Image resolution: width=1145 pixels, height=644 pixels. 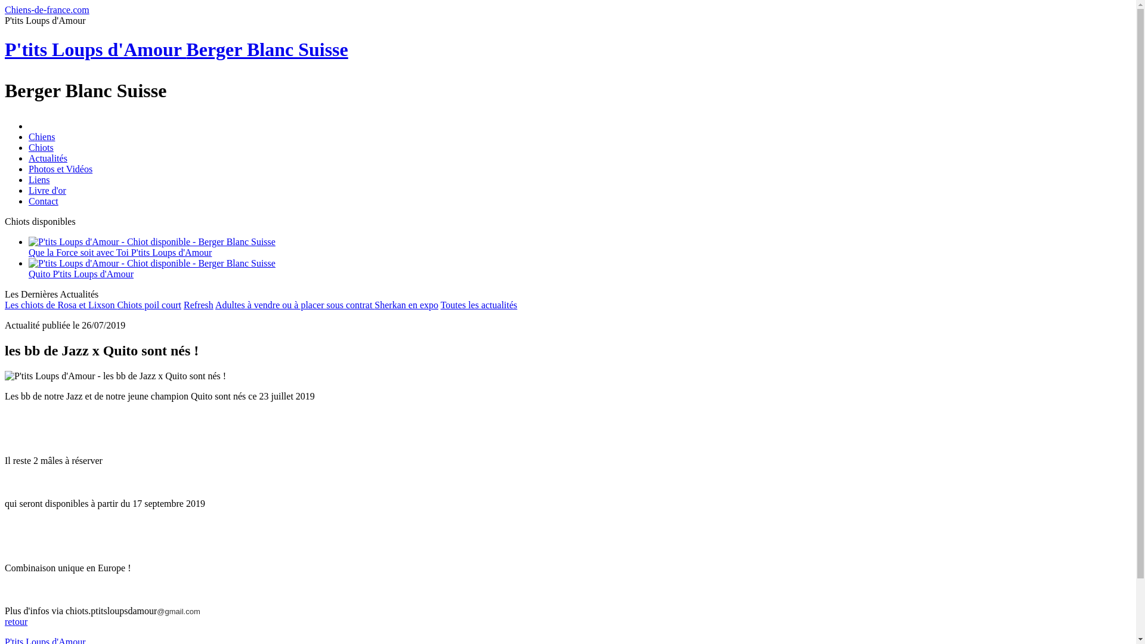 What do you see at coordinates (407, 305) in the screenshot?
I see `Sherkan en expo` at bounding box center [407, 305].